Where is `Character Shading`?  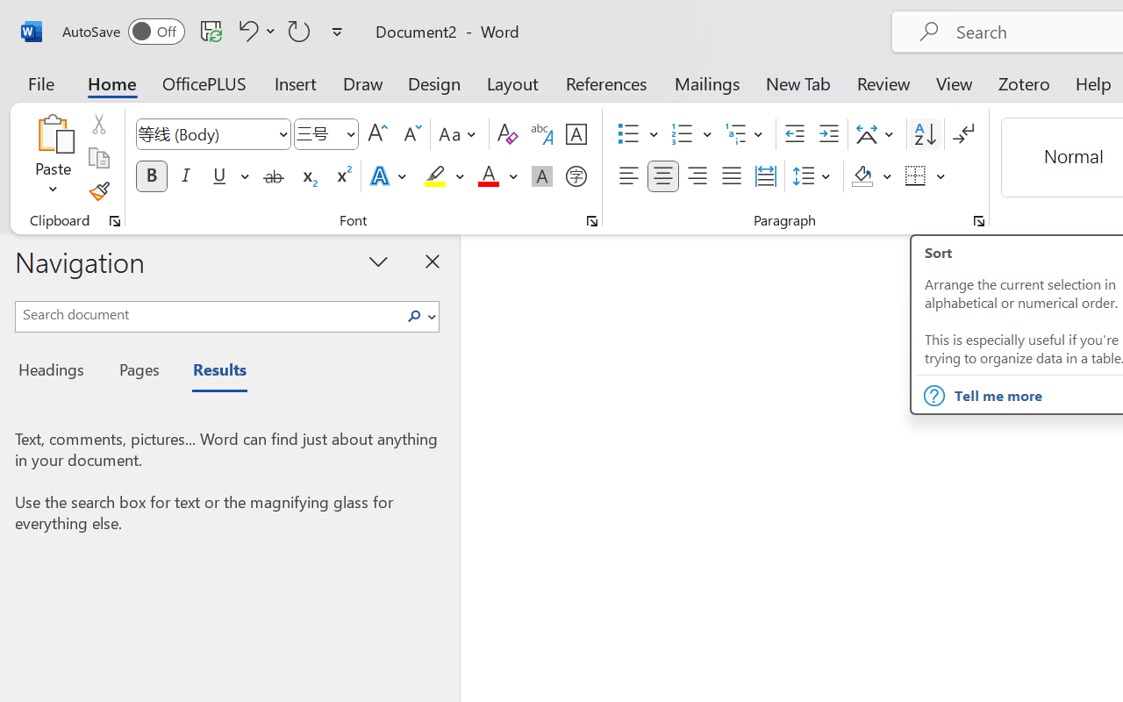 Character Shading is located at coordinates (542, 176).